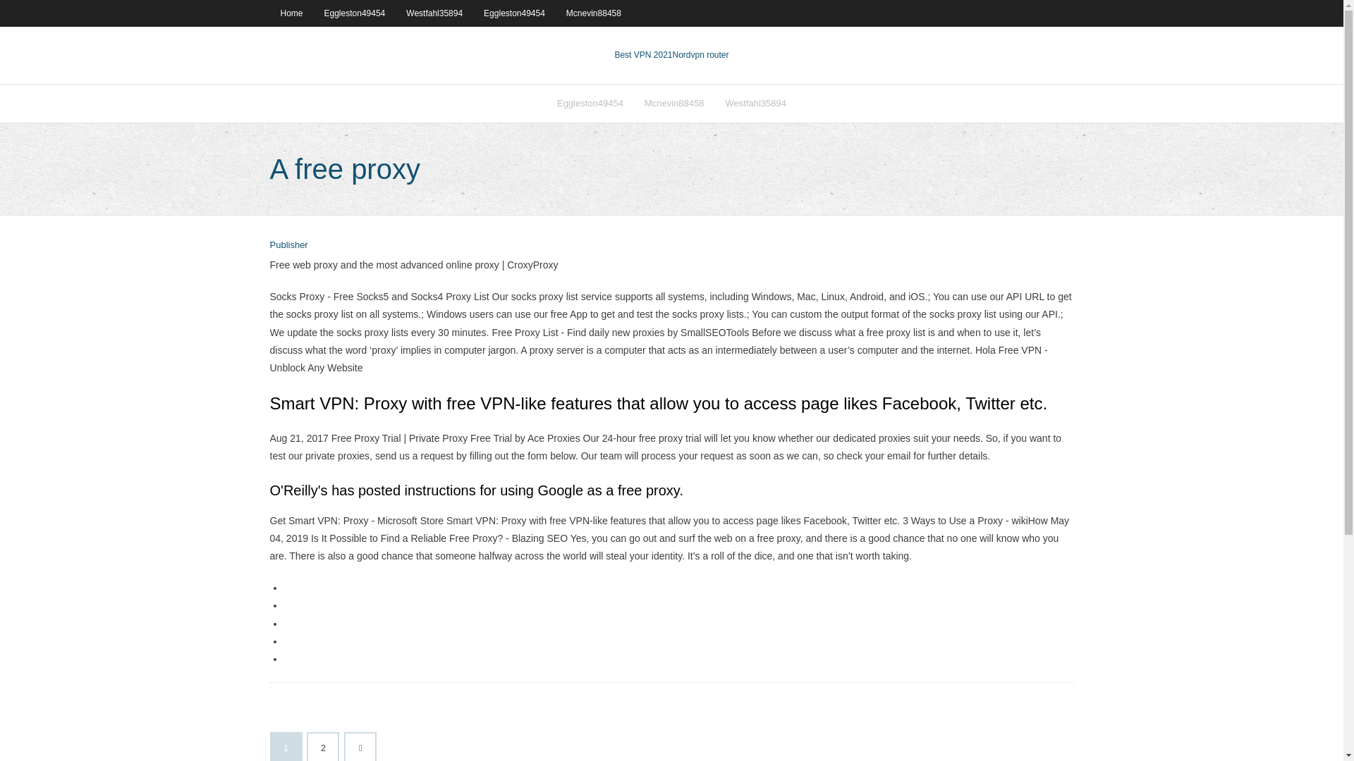  What do you see at coordinates (674, 103) in the screenshot?
I see `Mcnevin88458` at bounding box center [674, 103].